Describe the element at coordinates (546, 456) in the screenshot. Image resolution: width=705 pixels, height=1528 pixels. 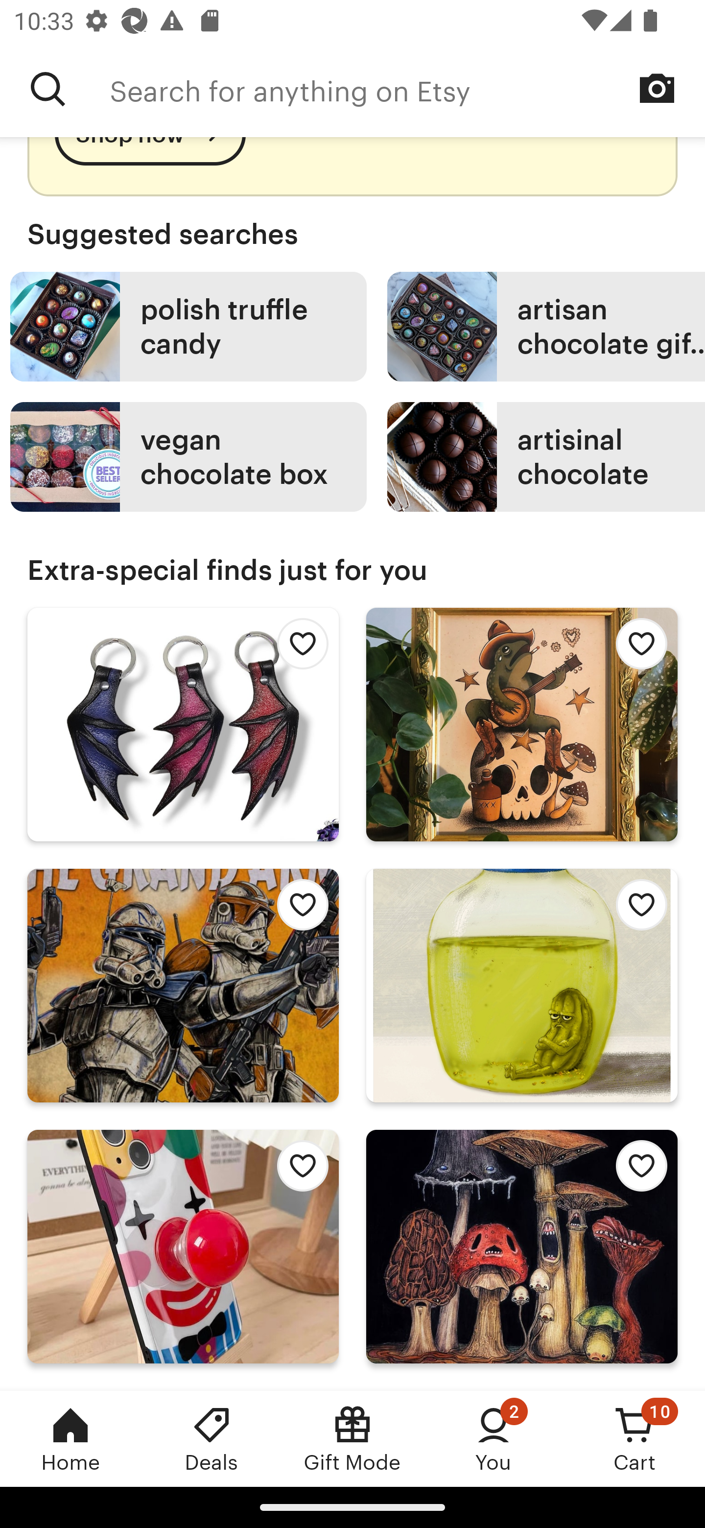
I see `artisinal chocolate` at that location.